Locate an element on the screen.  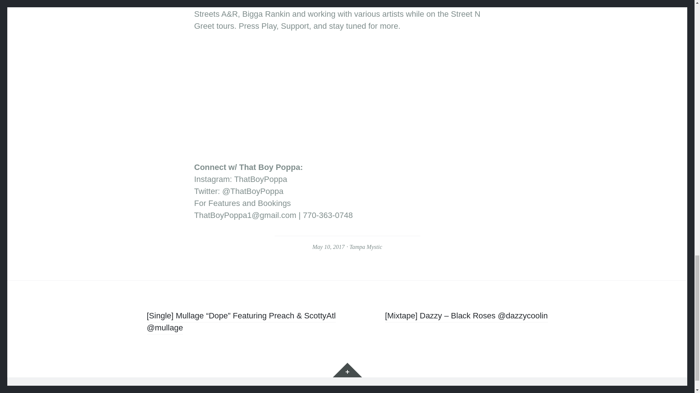
Tampa Mystic is located at coordinates (366, 247).